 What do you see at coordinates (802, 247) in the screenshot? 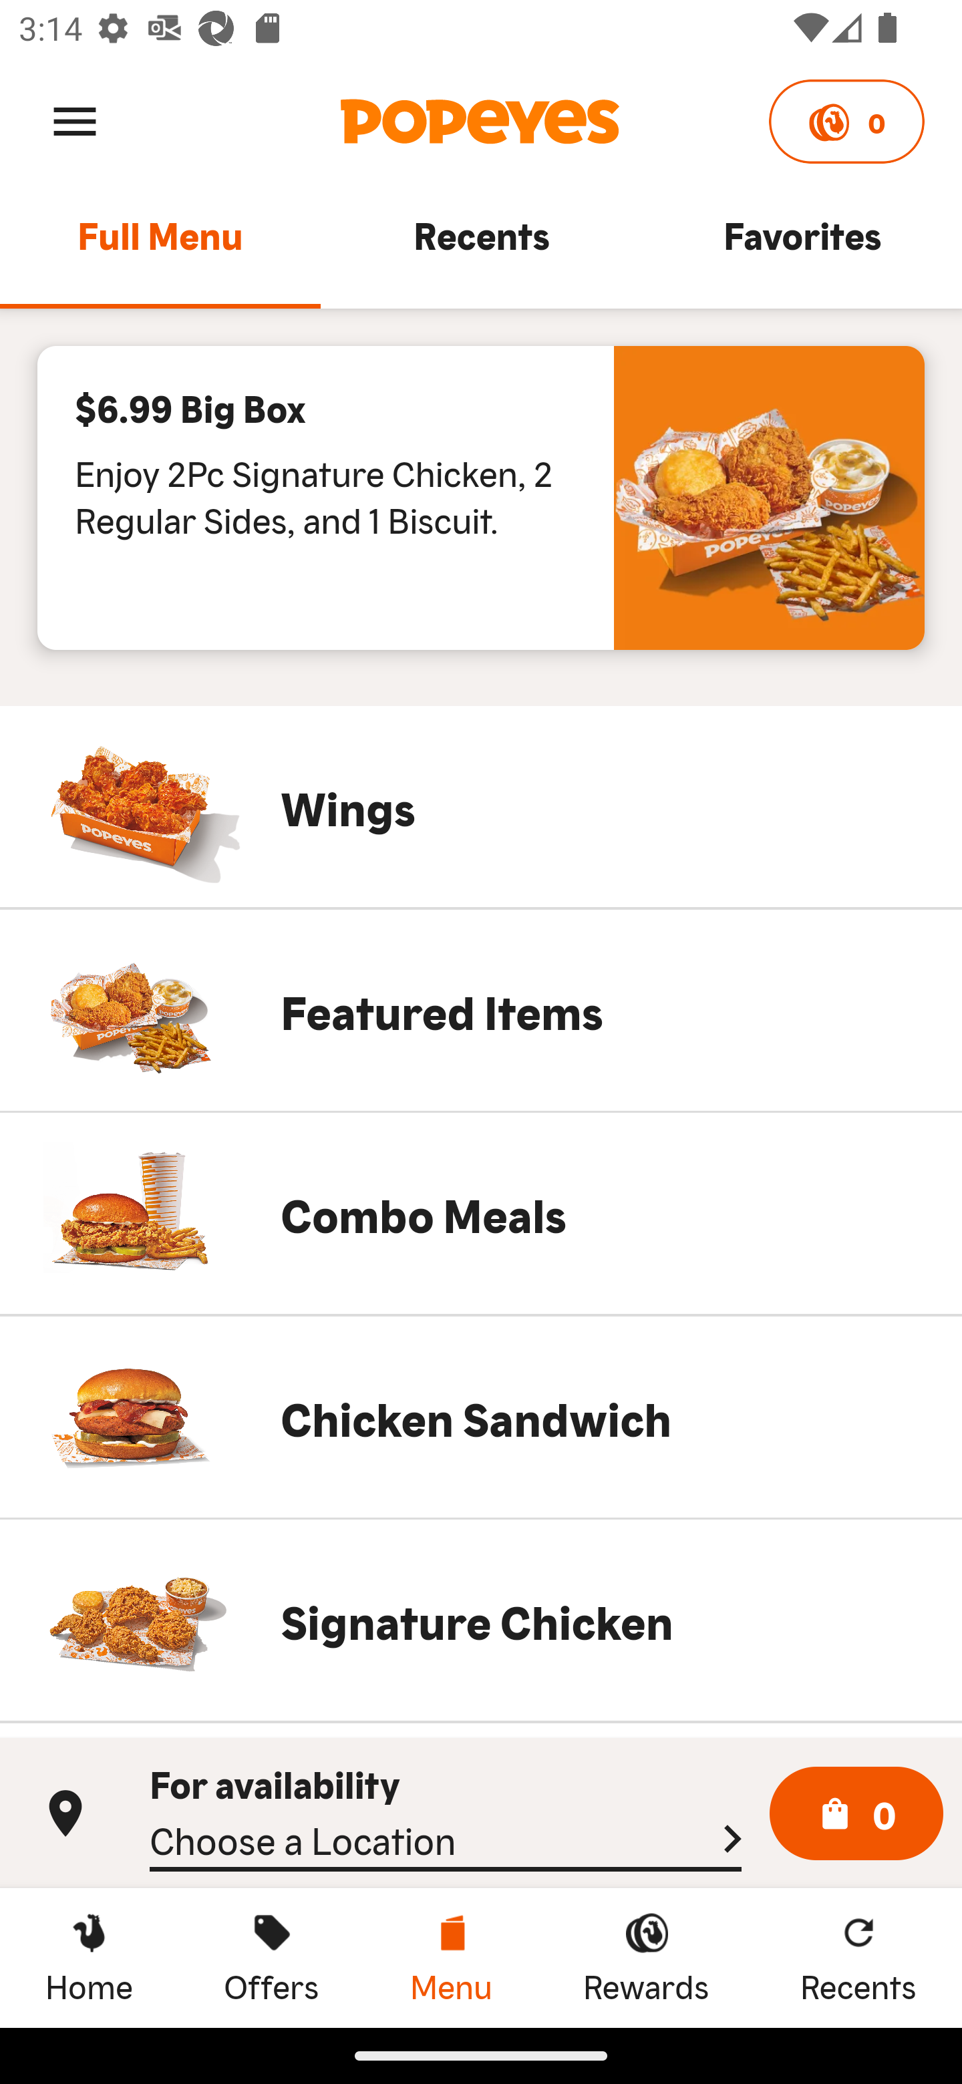
I see `Favorites` at bounding box center [802, 247].